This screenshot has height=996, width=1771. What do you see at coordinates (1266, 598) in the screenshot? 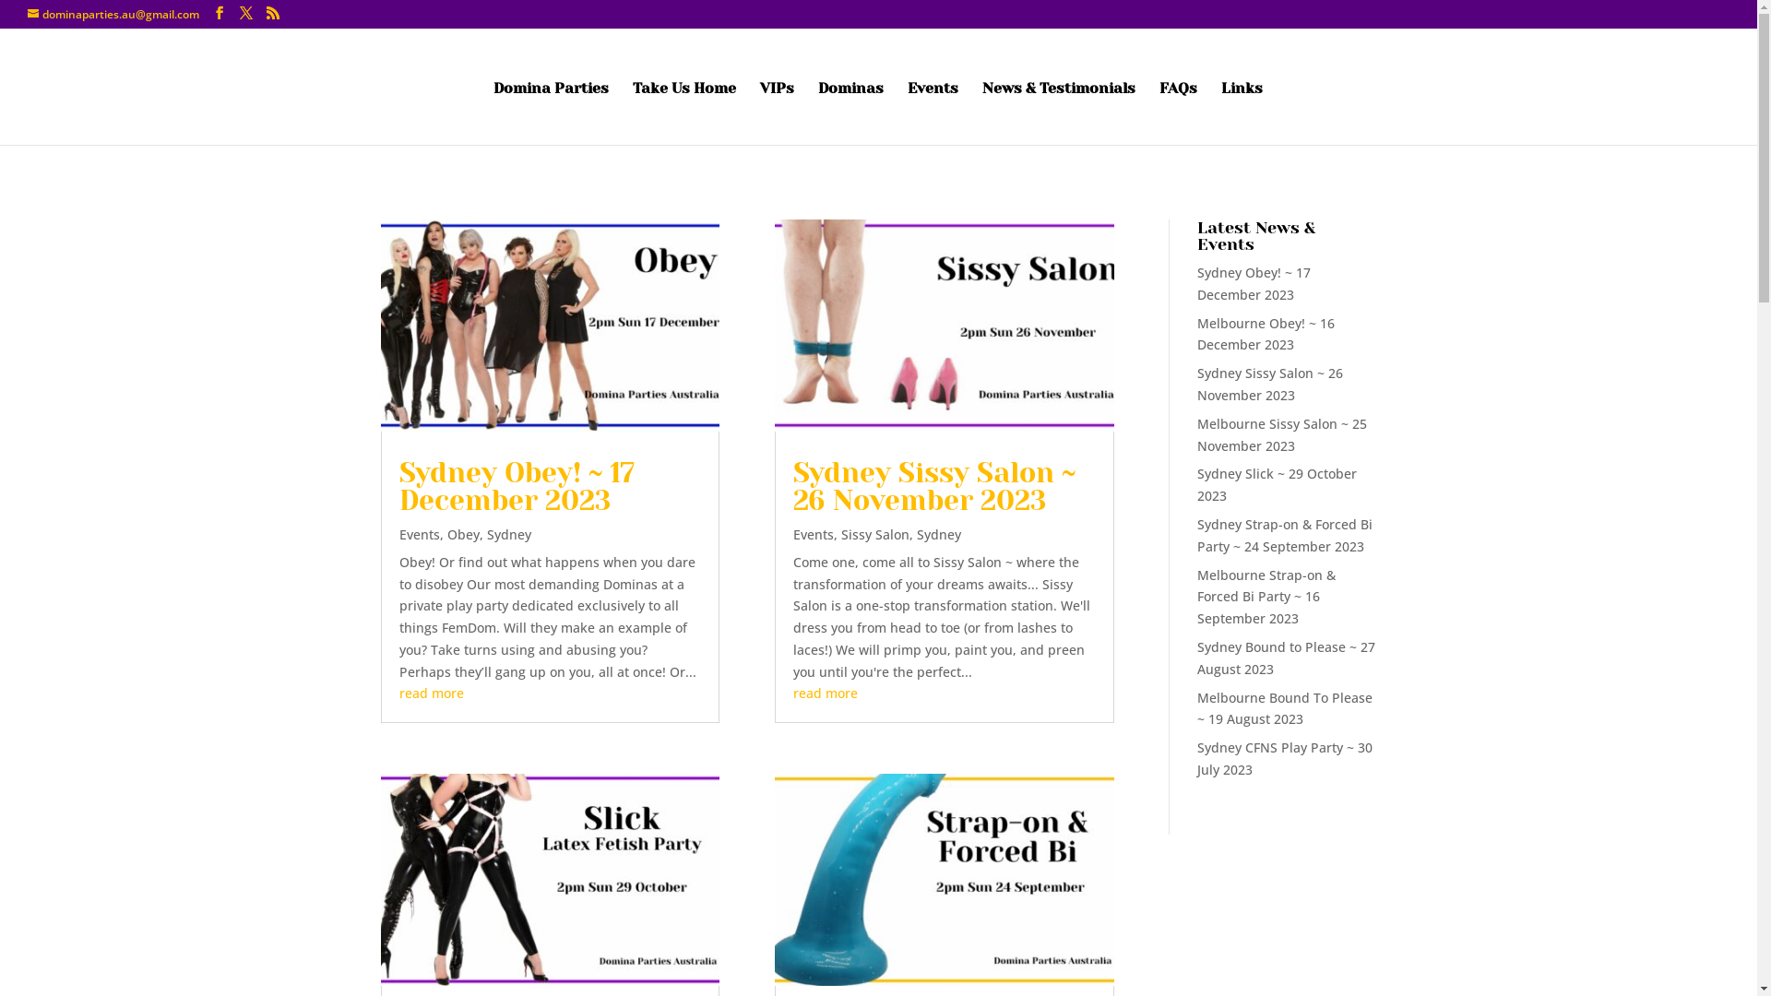
I see `Melbourne Strap-on & Forced Bi Party ~ 16 September 2023` at bounding box center [1266, 598].